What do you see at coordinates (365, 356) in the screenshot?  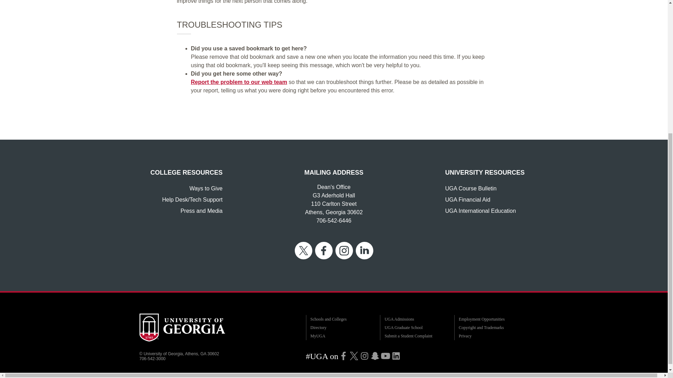 I see `Instagram` at bounding box center [365, 356].